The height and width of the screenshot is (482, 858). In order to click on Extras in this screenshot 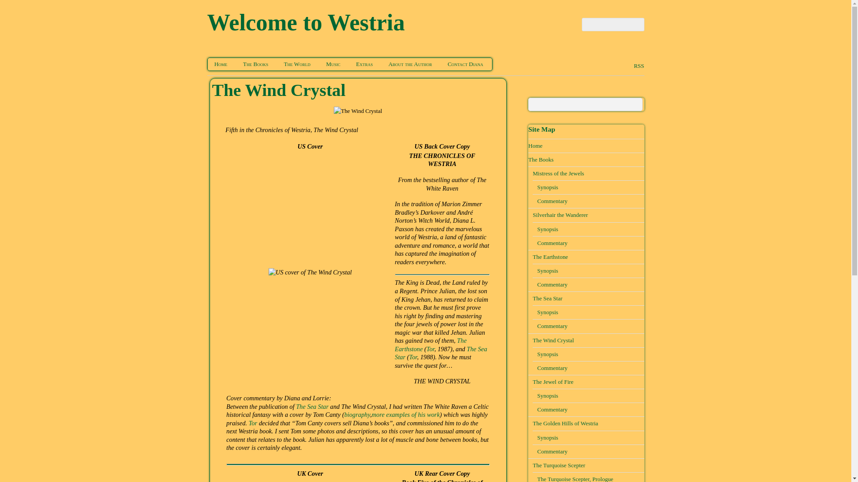, I will do `click(364, 64)`.